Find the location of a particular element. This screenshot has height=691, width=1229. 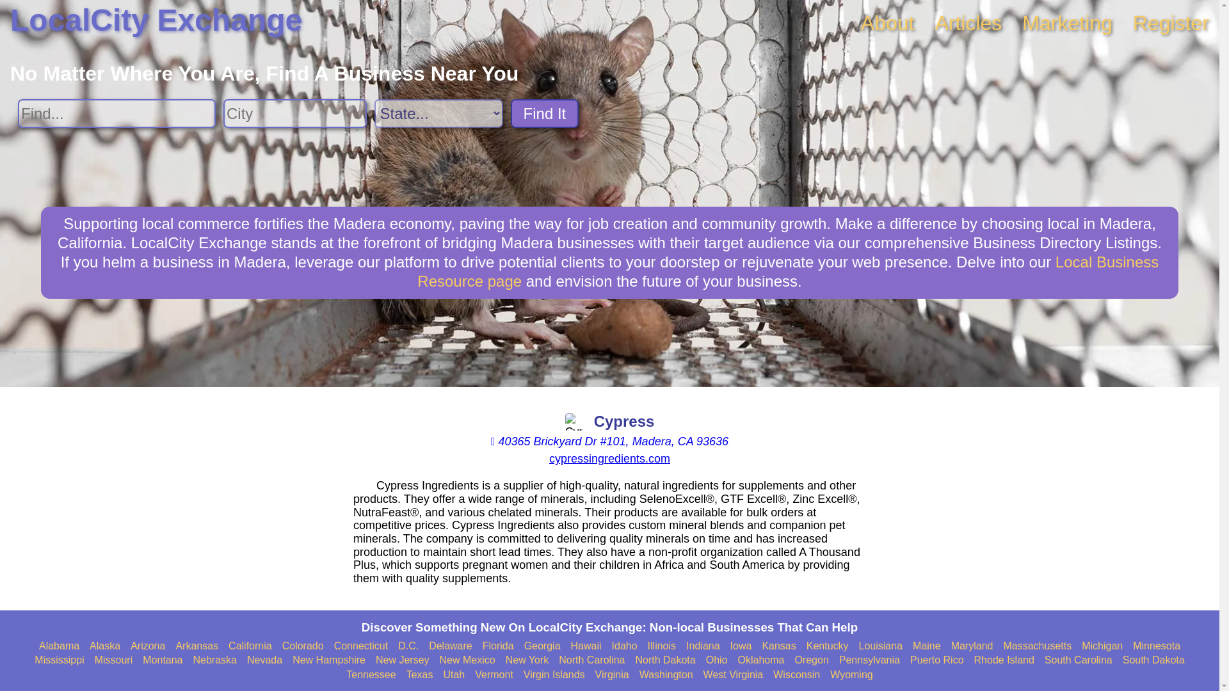

Michigan is located at coordinates (1102, 646).